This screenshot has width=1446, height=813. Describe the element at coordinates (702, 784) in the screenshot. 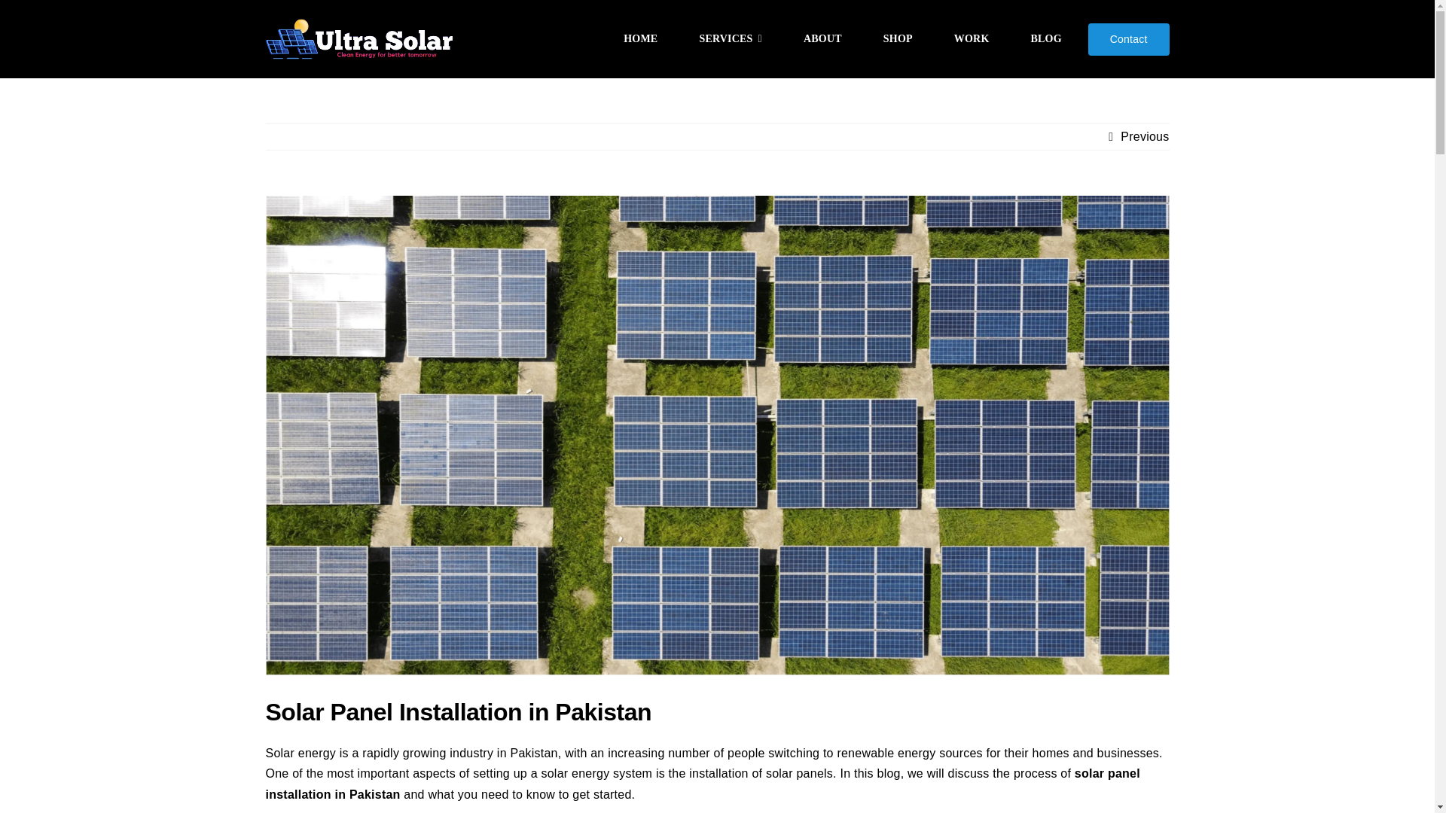

I see `solar panel installation in Pakistan` at that location.